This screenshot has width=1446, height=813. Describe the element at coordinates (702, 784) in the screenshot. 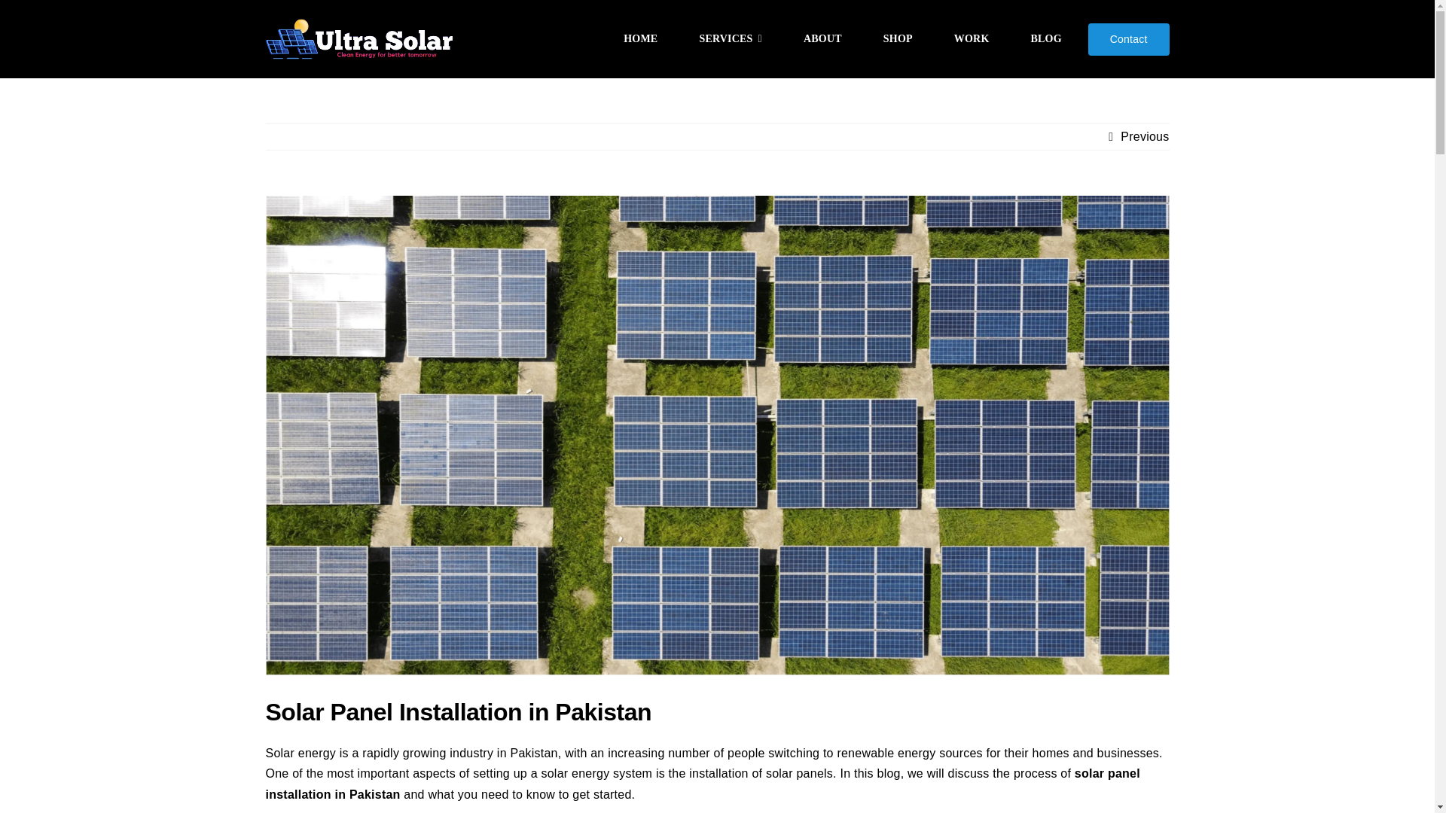

I see `solar panel installation in Pakistan` at that location.